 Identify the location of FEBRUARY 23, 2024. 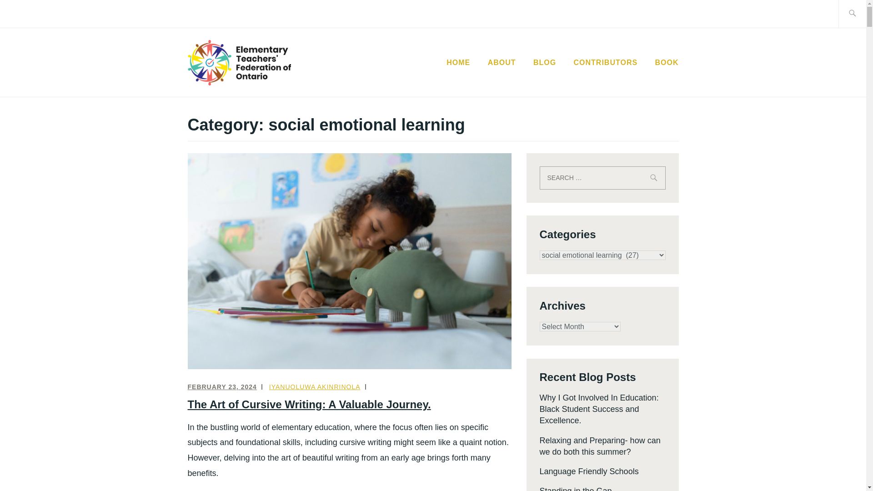
(222, 386).